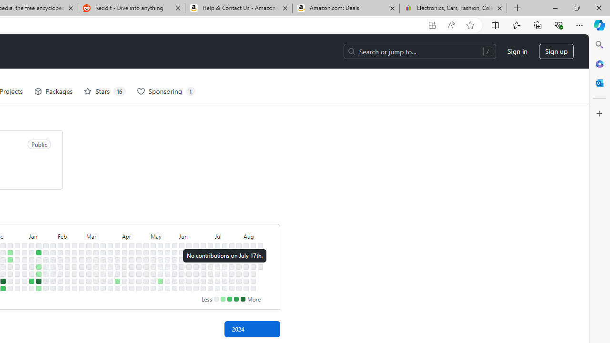 This screenshot has height=343, width=610. I want to click on No contributions on July 15th., so click(224, 252).